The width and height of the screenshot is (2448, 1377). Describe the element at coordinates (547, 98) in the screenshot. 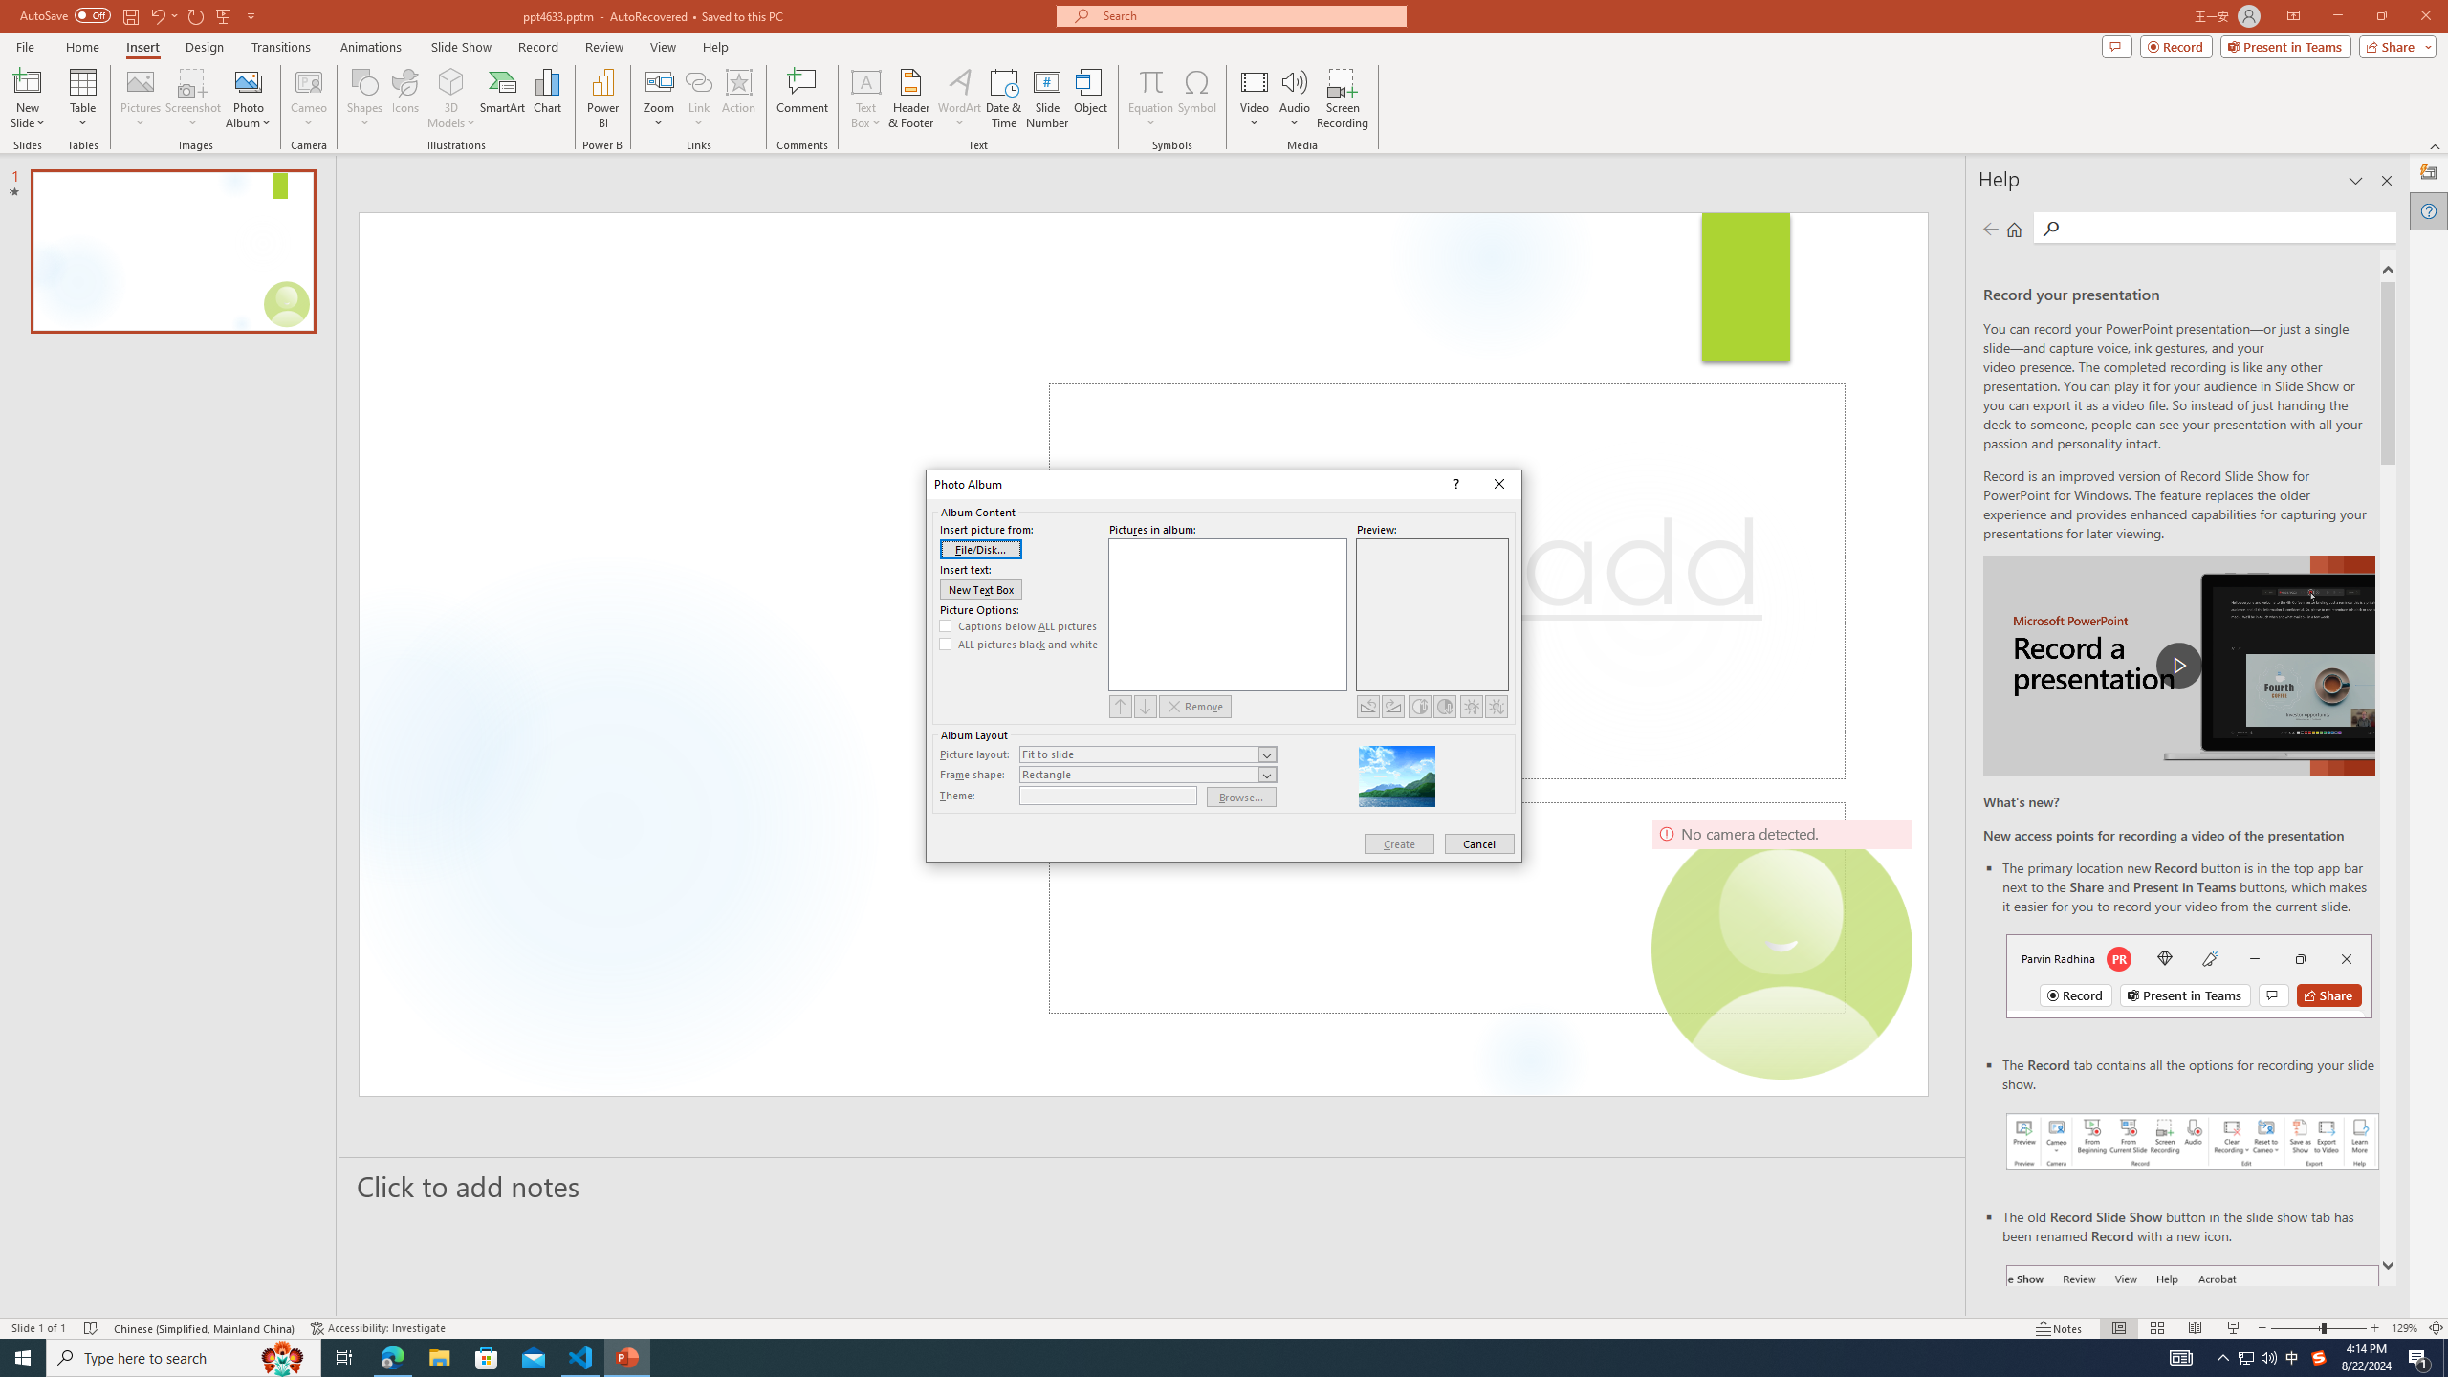

I see `Chart...` at that location.